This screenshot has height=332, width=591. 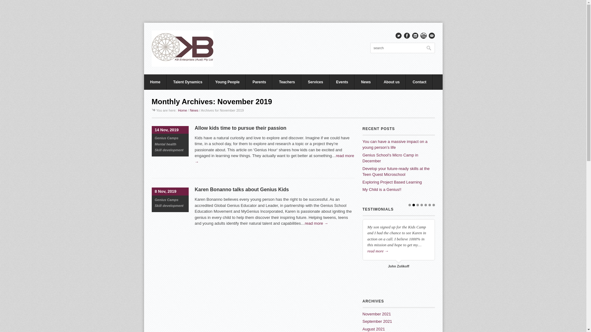 I want to click on Genius Camps, so click(x=166, y=200).